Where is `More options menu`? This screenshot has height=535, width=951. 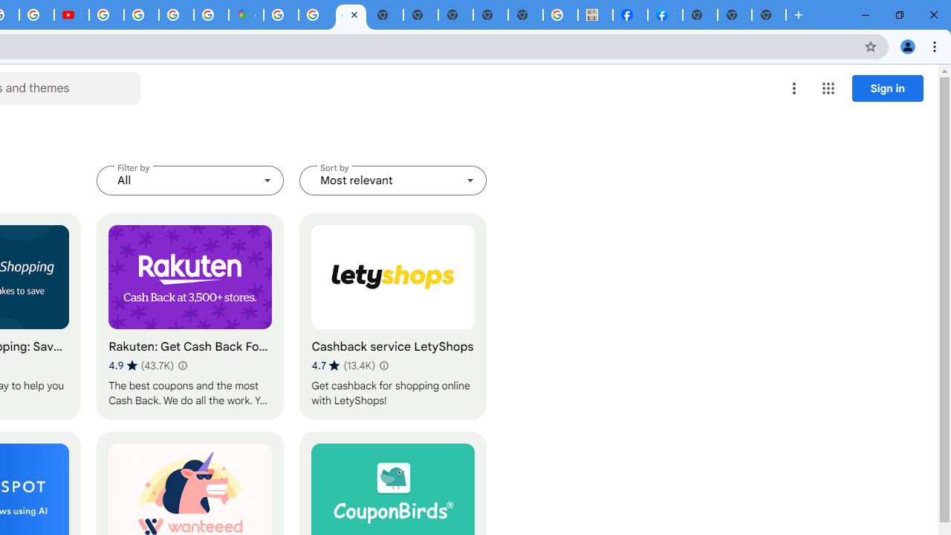 More options menu is located at coordinates (794, 88).